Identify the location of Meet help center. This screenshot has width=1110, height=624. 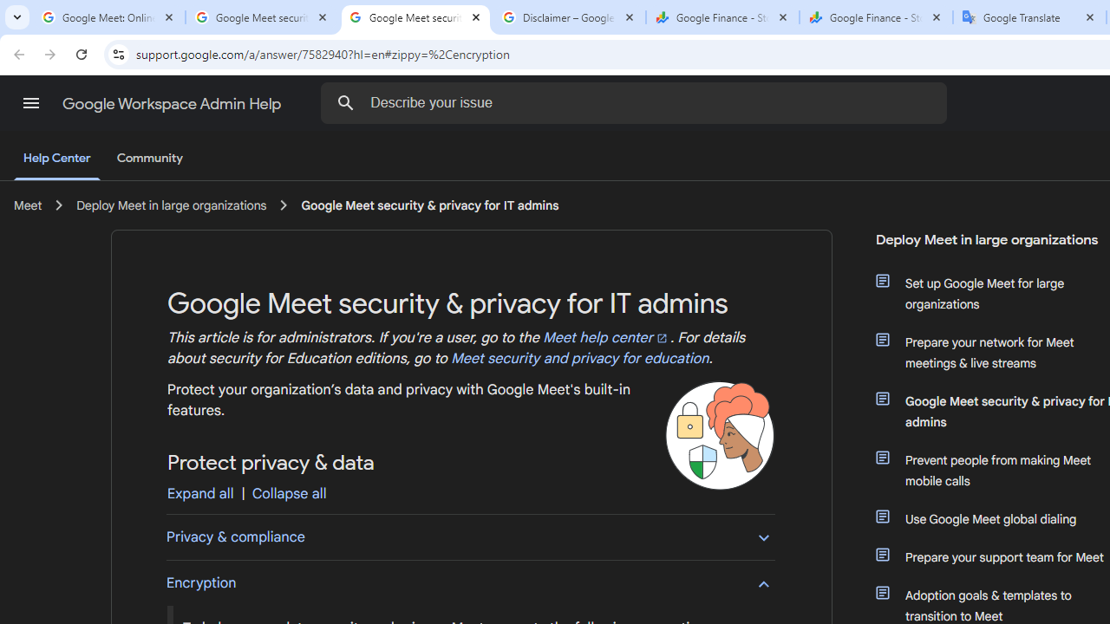
(606, 338).